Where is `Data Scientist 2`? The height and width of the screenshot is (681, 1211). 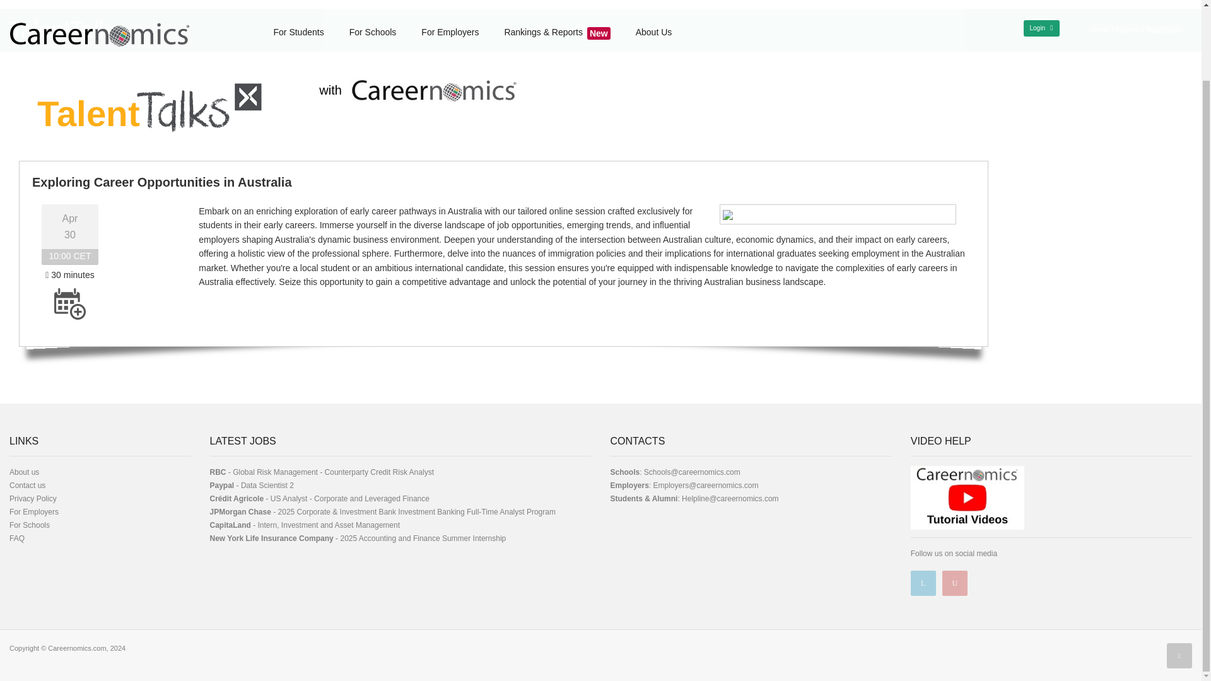
Data Scientist 2 is located at coordinates (267, 485).